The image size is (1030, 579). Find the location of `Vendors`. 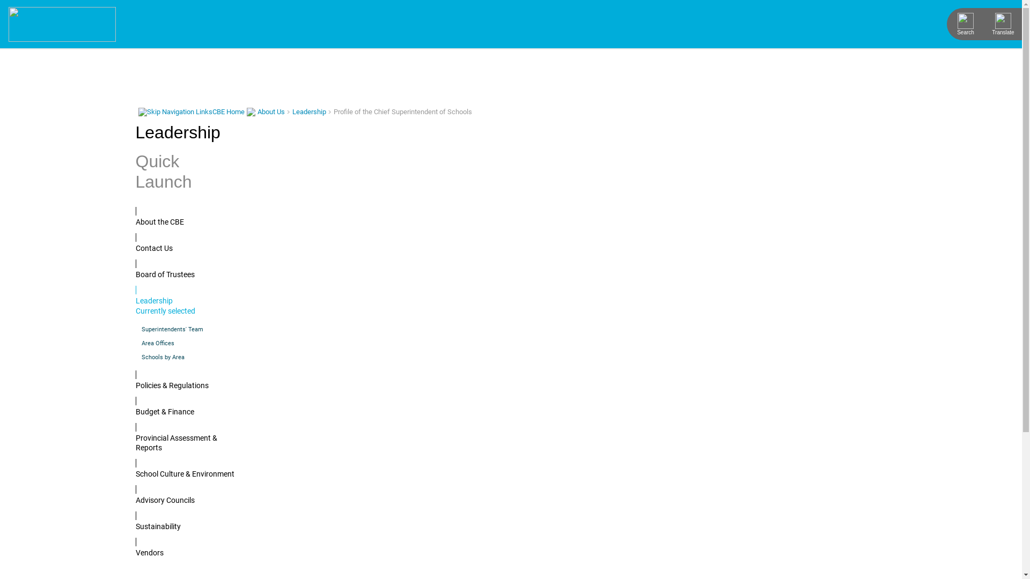

Vendors is located at coordinates (185, 548).